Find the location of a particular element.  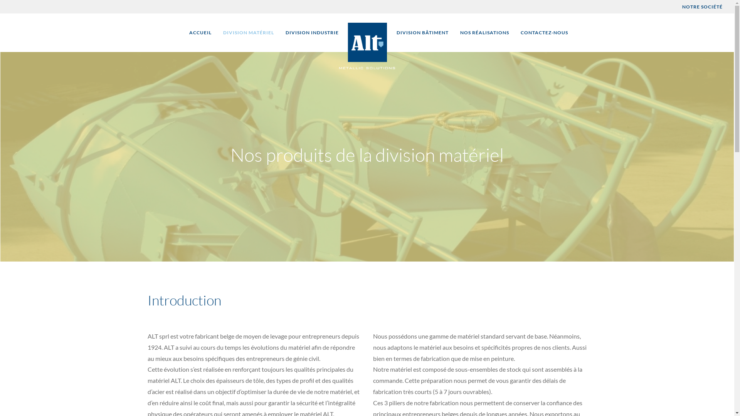

Aller au contenu principal is located at coordinates (0, 33).